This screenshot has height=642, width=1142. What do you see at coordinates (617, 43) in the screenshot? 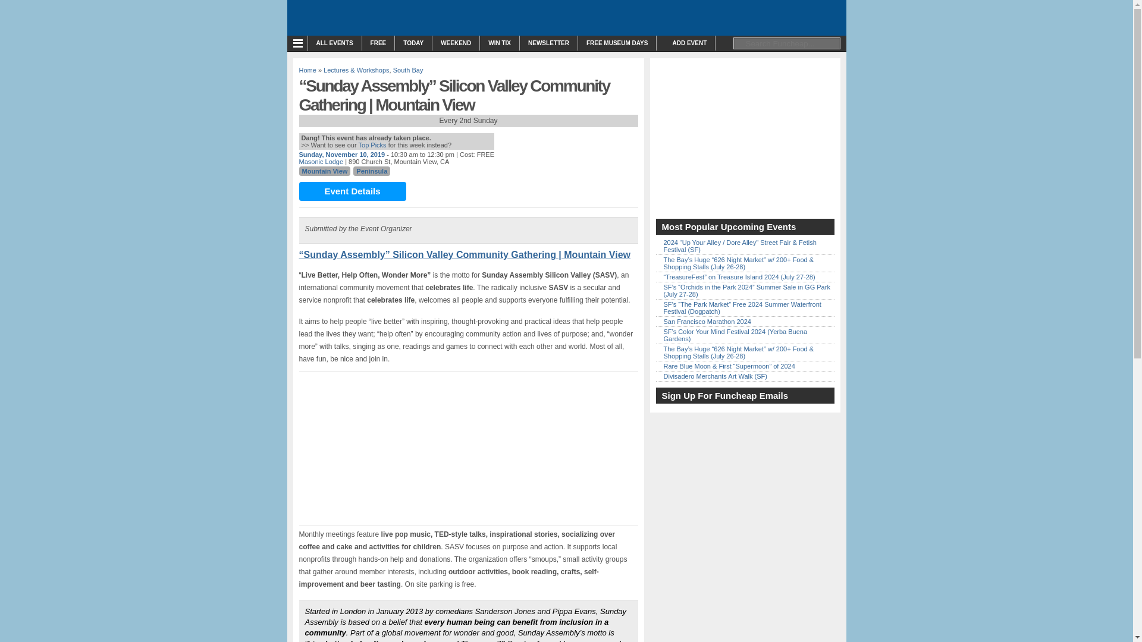
I see `FREE MUSEUM DAYS` at bounding box center [617, 43].